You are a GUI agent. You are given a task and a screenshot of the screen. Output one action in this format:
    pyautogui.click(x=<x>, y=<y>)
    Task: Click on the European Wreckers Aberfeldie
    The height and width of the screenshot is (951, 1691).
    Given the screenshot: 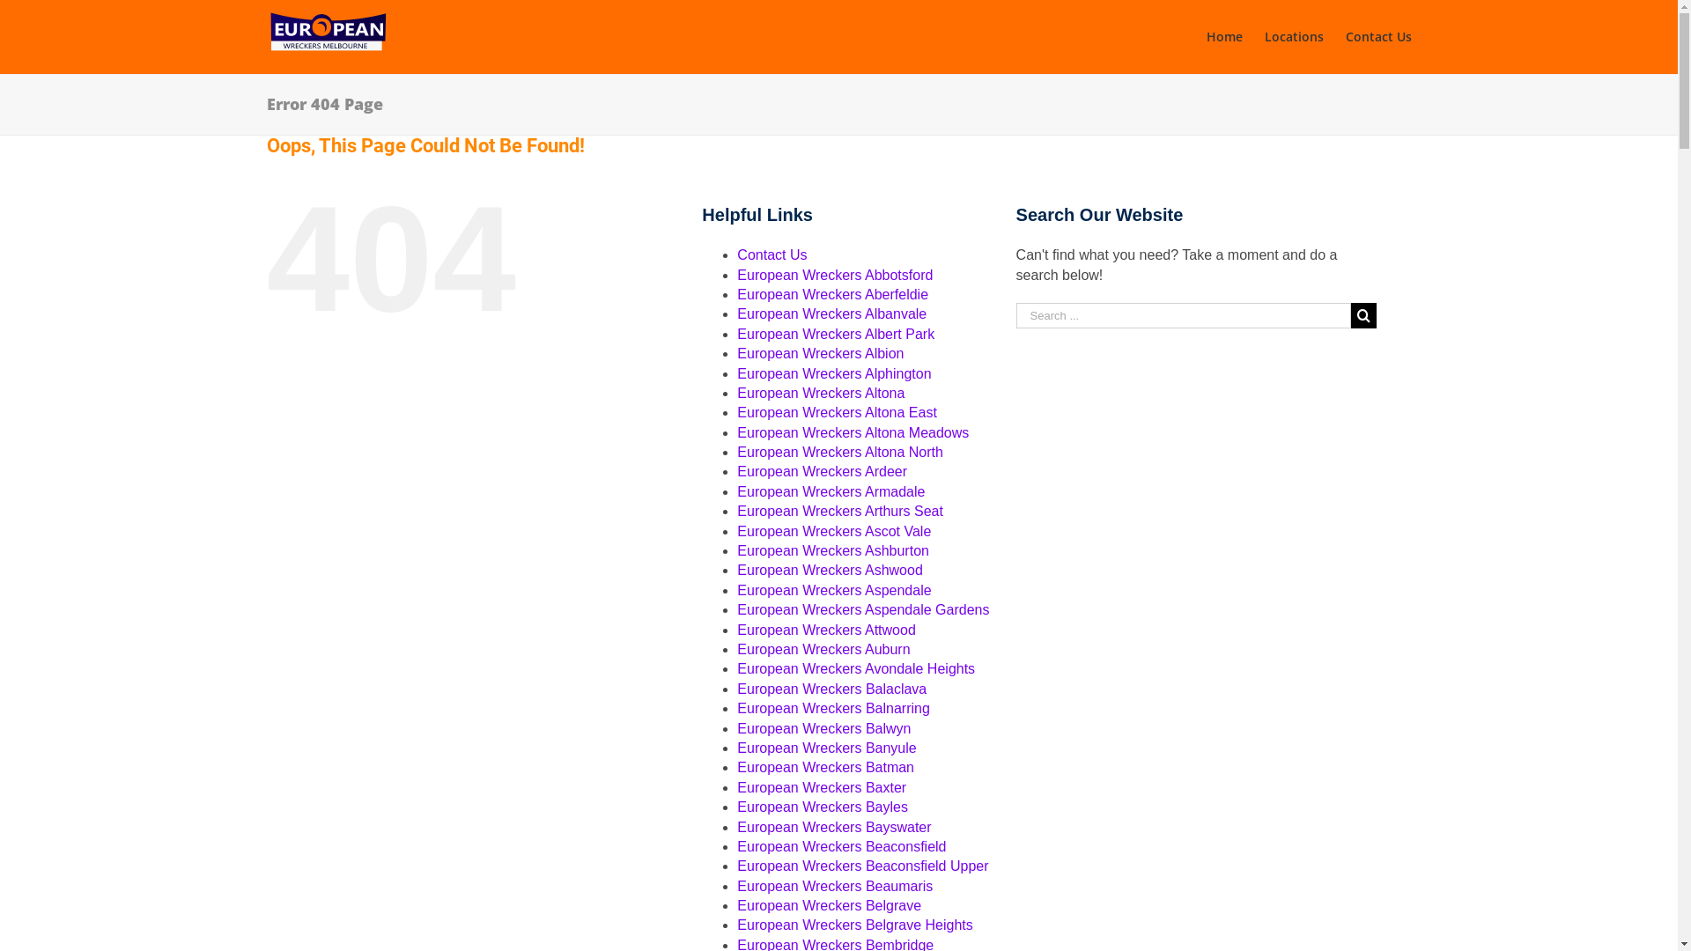 What is the action you would take?
    pyautogui.click(x=833, y=294)
    